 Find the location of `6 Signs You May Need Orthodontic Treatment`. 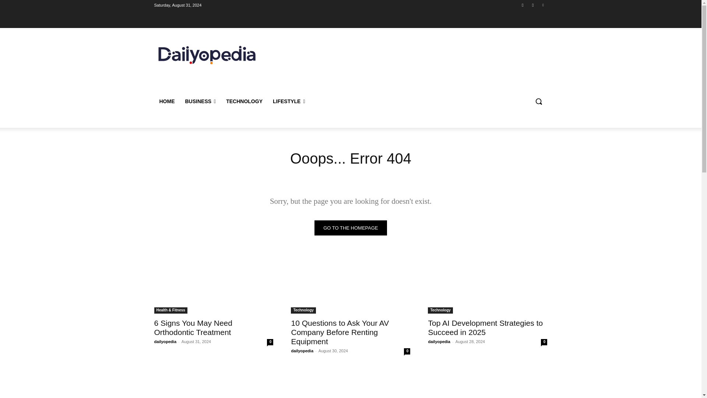

6 Signs You May Need Orthodontic Treatment is located at coordinates (193, 327).